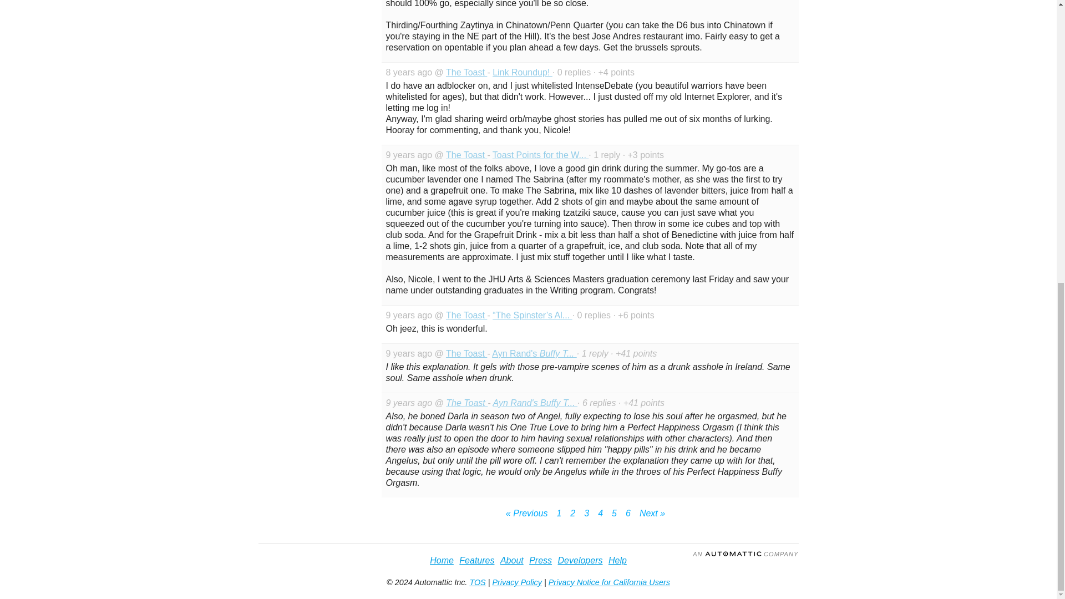 This screenshot has height=599, width=1065. I want to click on Link Roundup!, so click(523, 72).